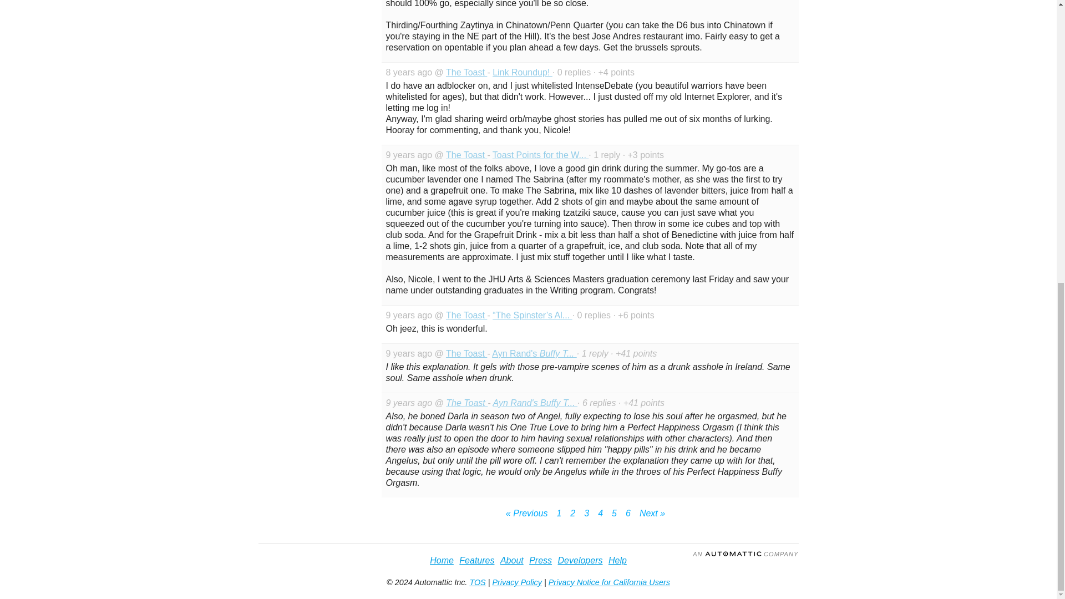 This screenshot has height=599, width=1065. I want to click on Link Roundup!, so click(523, 72).